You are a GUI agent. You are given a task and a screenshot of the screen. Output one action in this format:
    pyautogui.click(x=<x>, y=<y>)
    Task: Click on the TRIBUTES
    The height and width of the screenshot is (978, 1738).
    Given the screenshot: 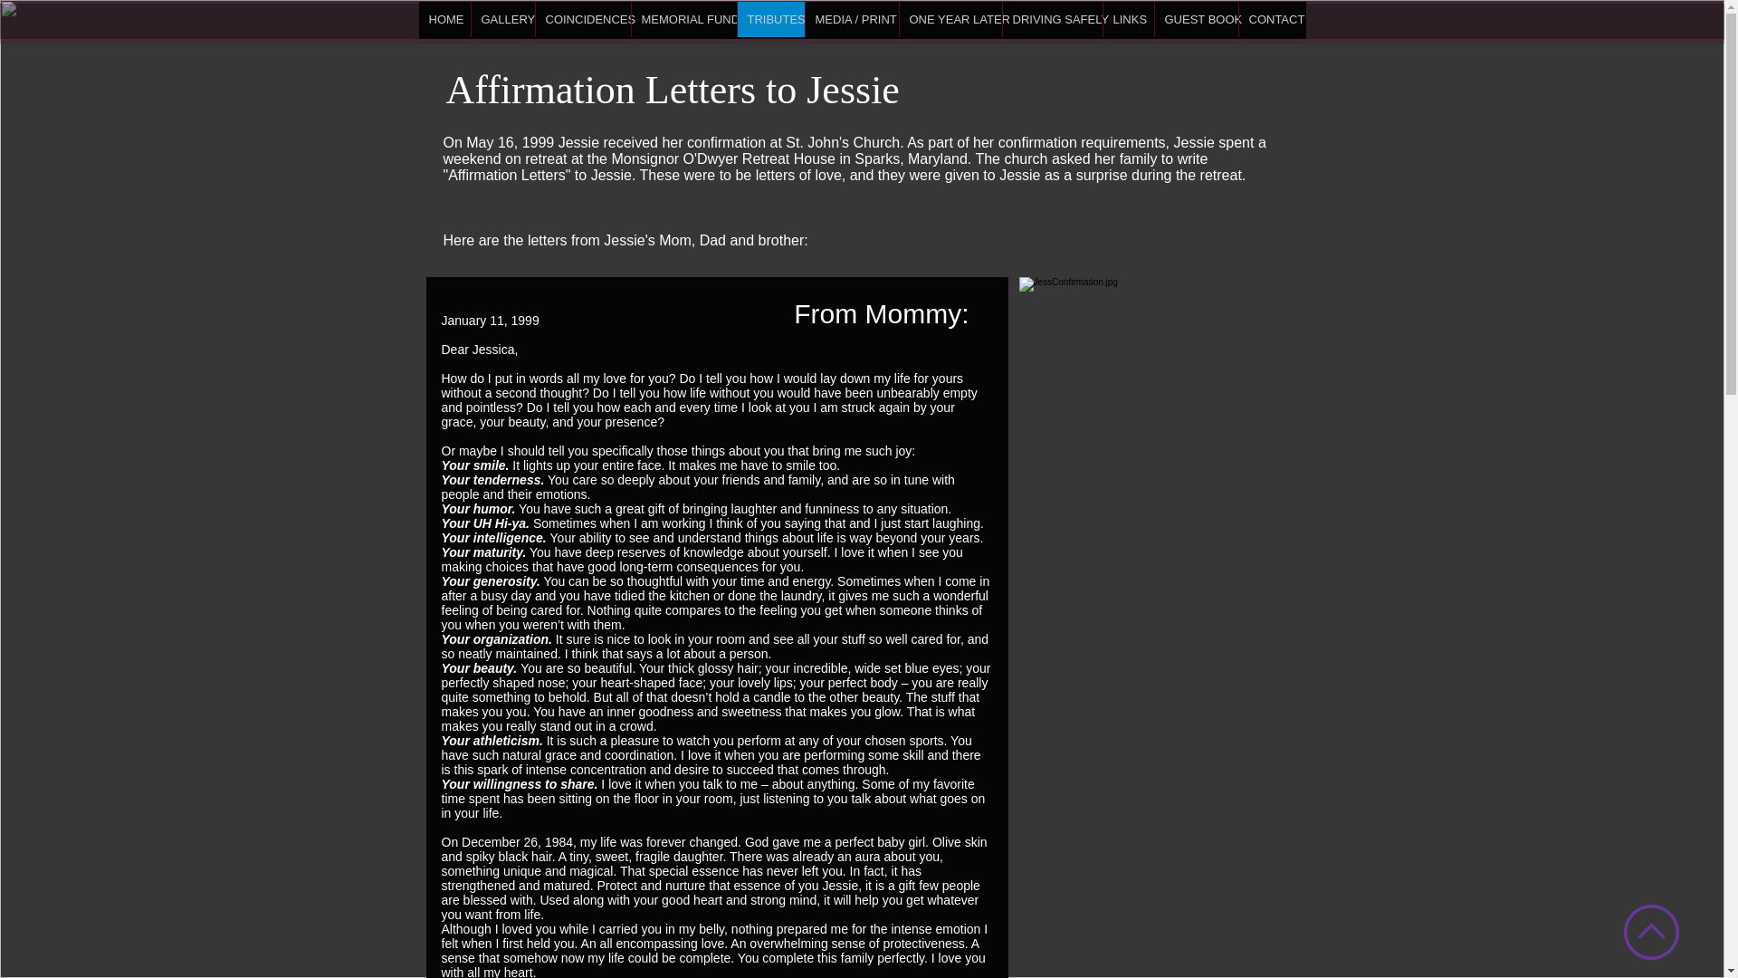 What is the action you would take?
    pyautogui.click(x=770, y=20)
    